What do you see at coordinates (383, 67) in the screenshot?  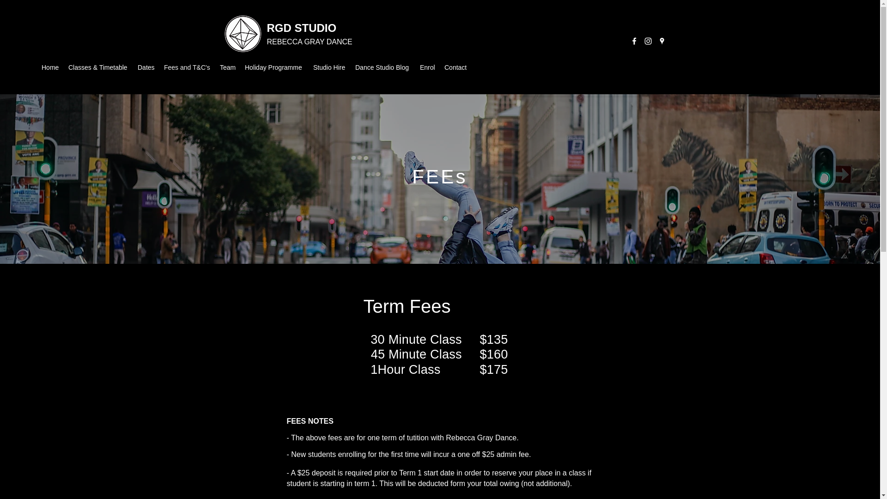 I see `Dance Studio Blog` at bounding box center [383, 67].